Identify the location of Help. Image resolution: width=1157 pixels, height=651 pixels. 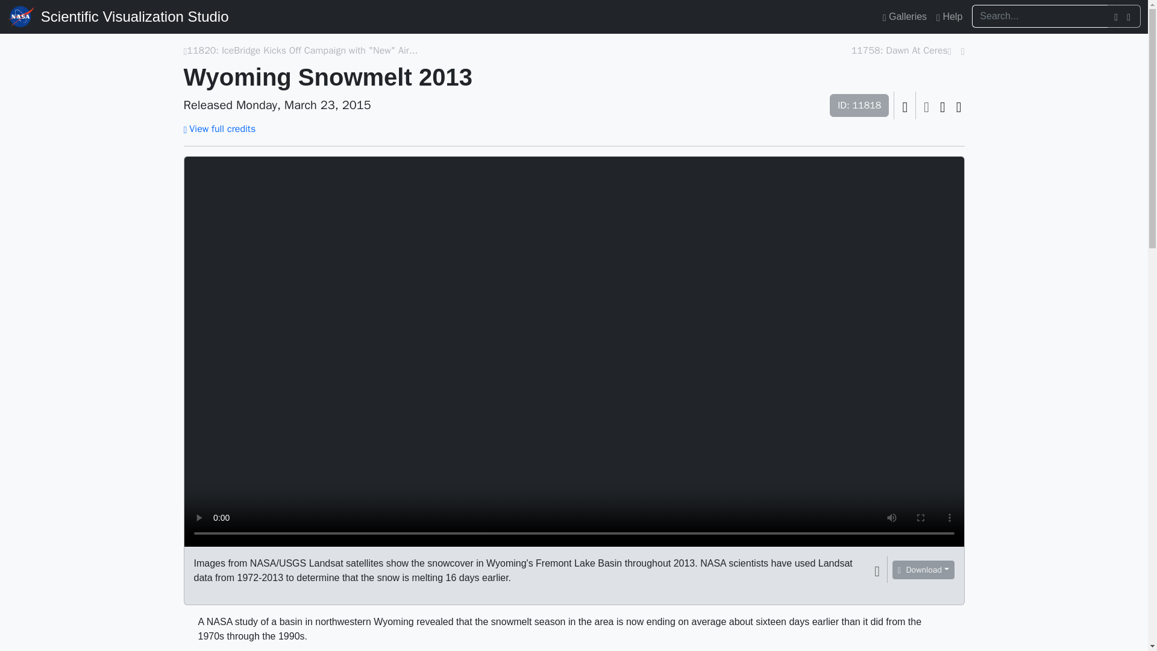
(949, 16).